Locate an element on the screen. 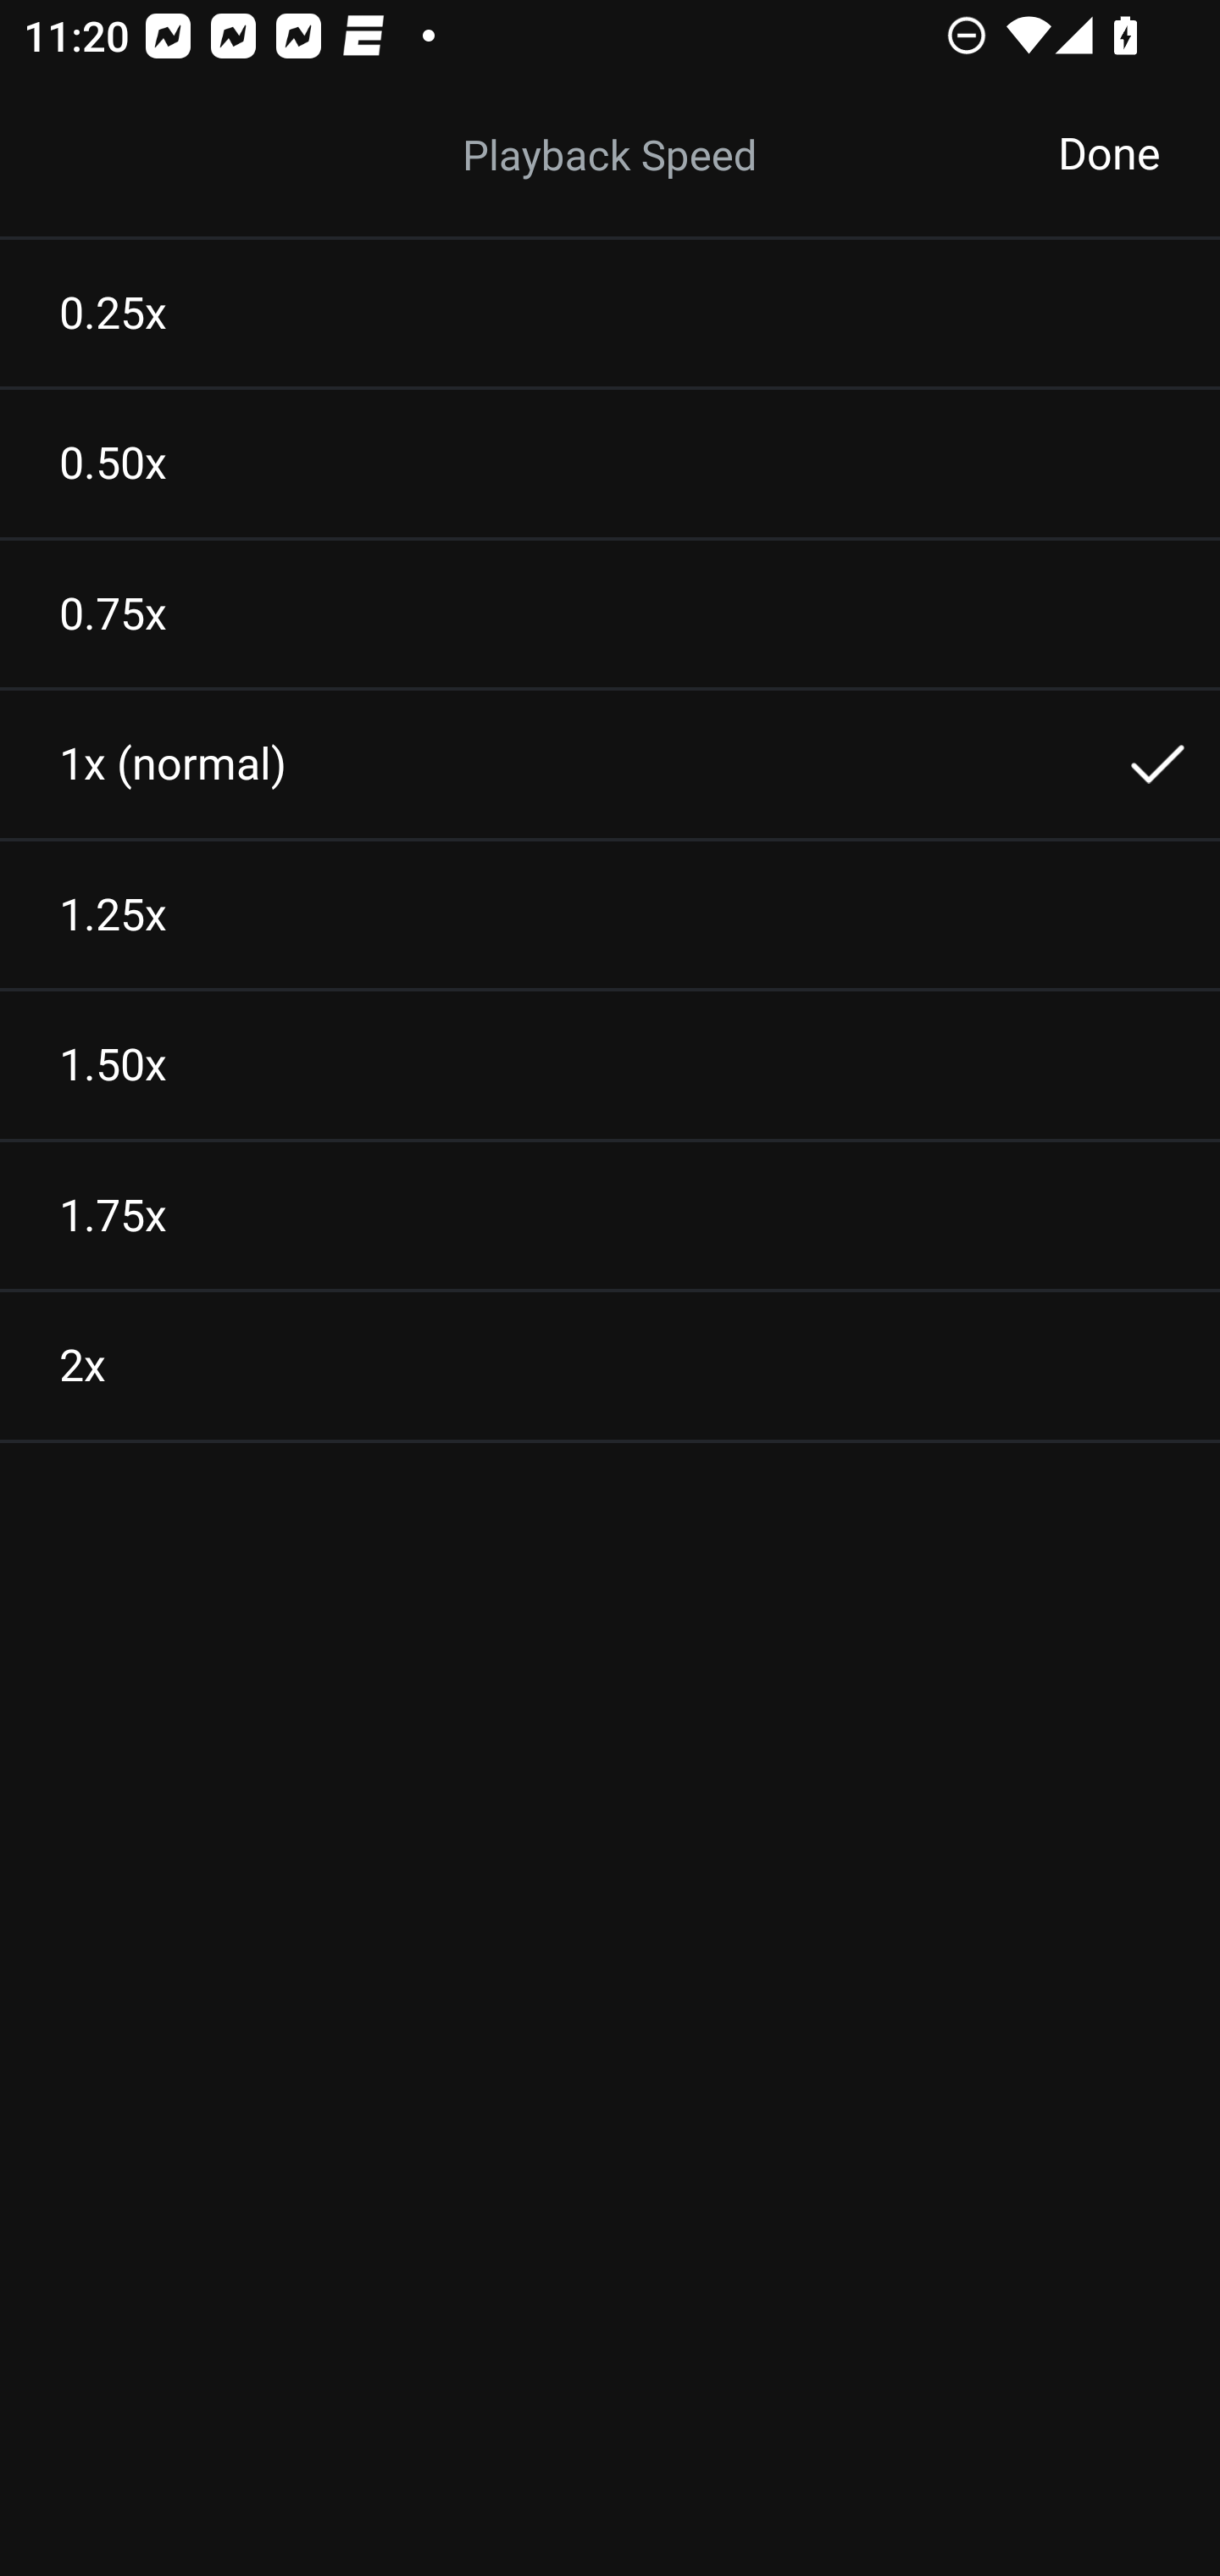  0.25x is located at coordinates (610, 313).